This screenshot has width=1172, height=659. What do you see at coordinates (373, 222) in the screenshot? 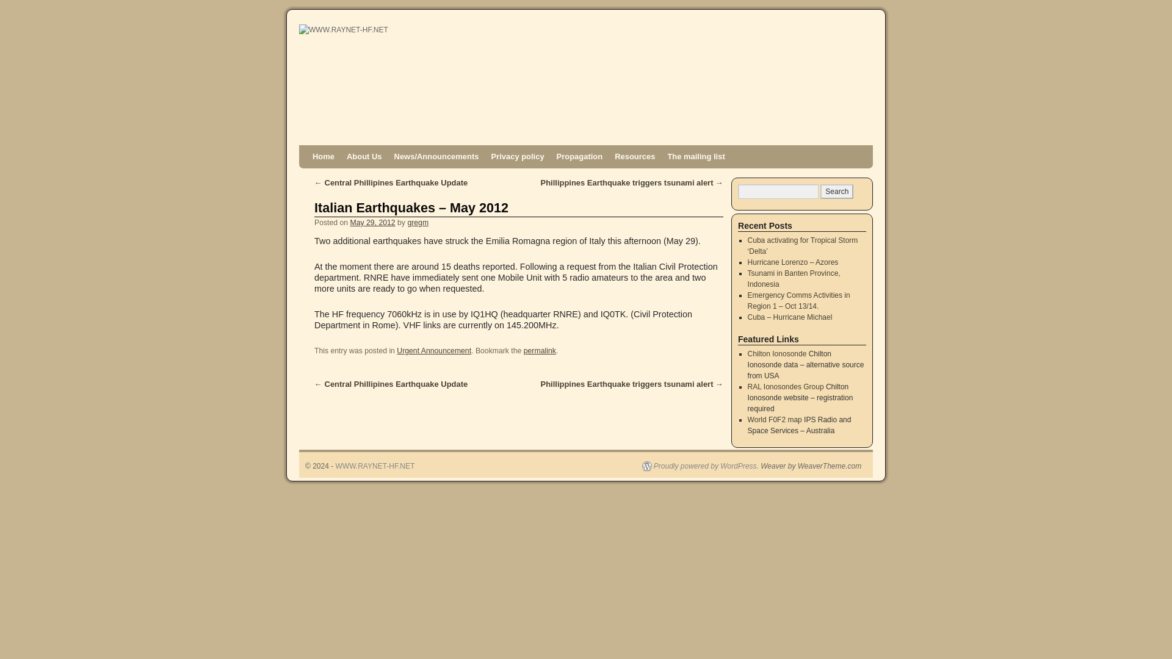
I see `May 29, 2012` at bounding box center [373, 222].